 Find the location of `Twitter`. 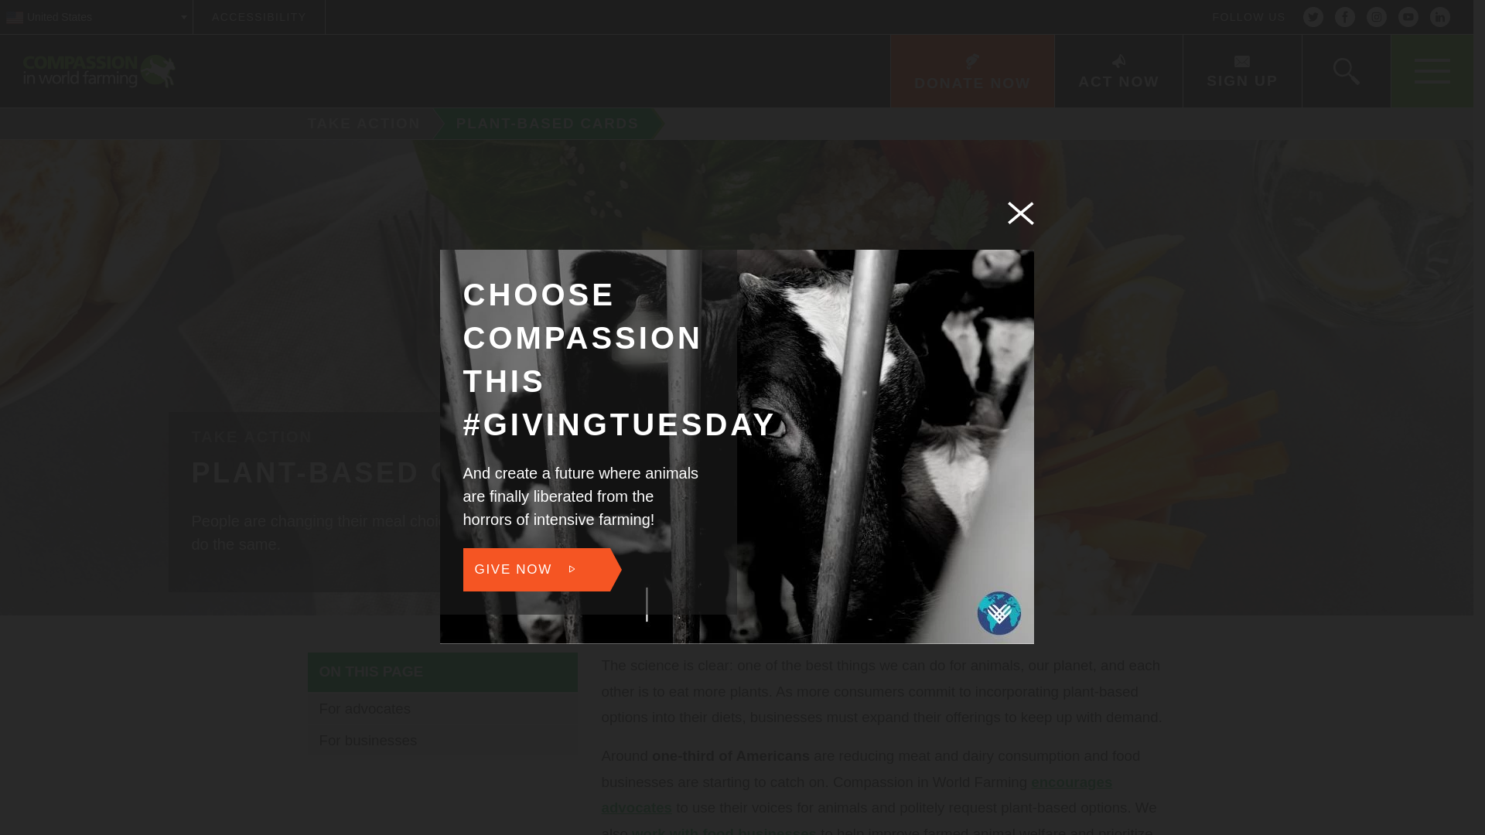

Twitter is located at coordinates (1313, 17).